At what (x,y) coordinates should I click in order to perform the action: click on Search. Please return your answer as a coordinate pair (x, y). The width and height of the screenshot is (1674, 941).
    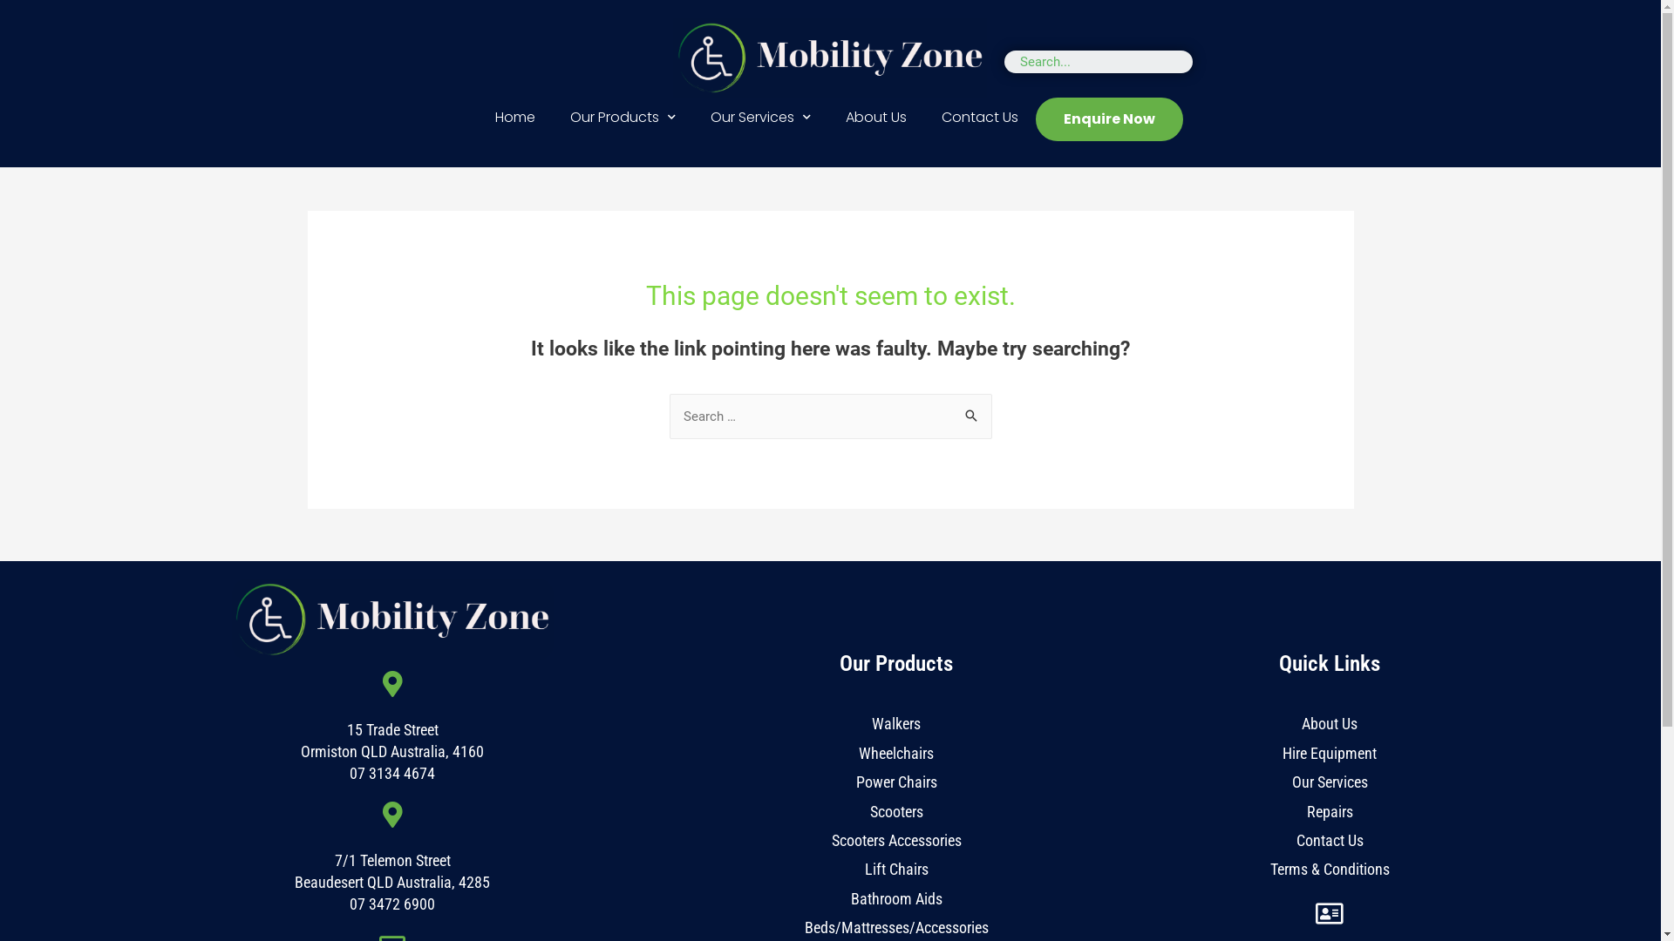
    Looking at the image, I should click on (1102, 62).